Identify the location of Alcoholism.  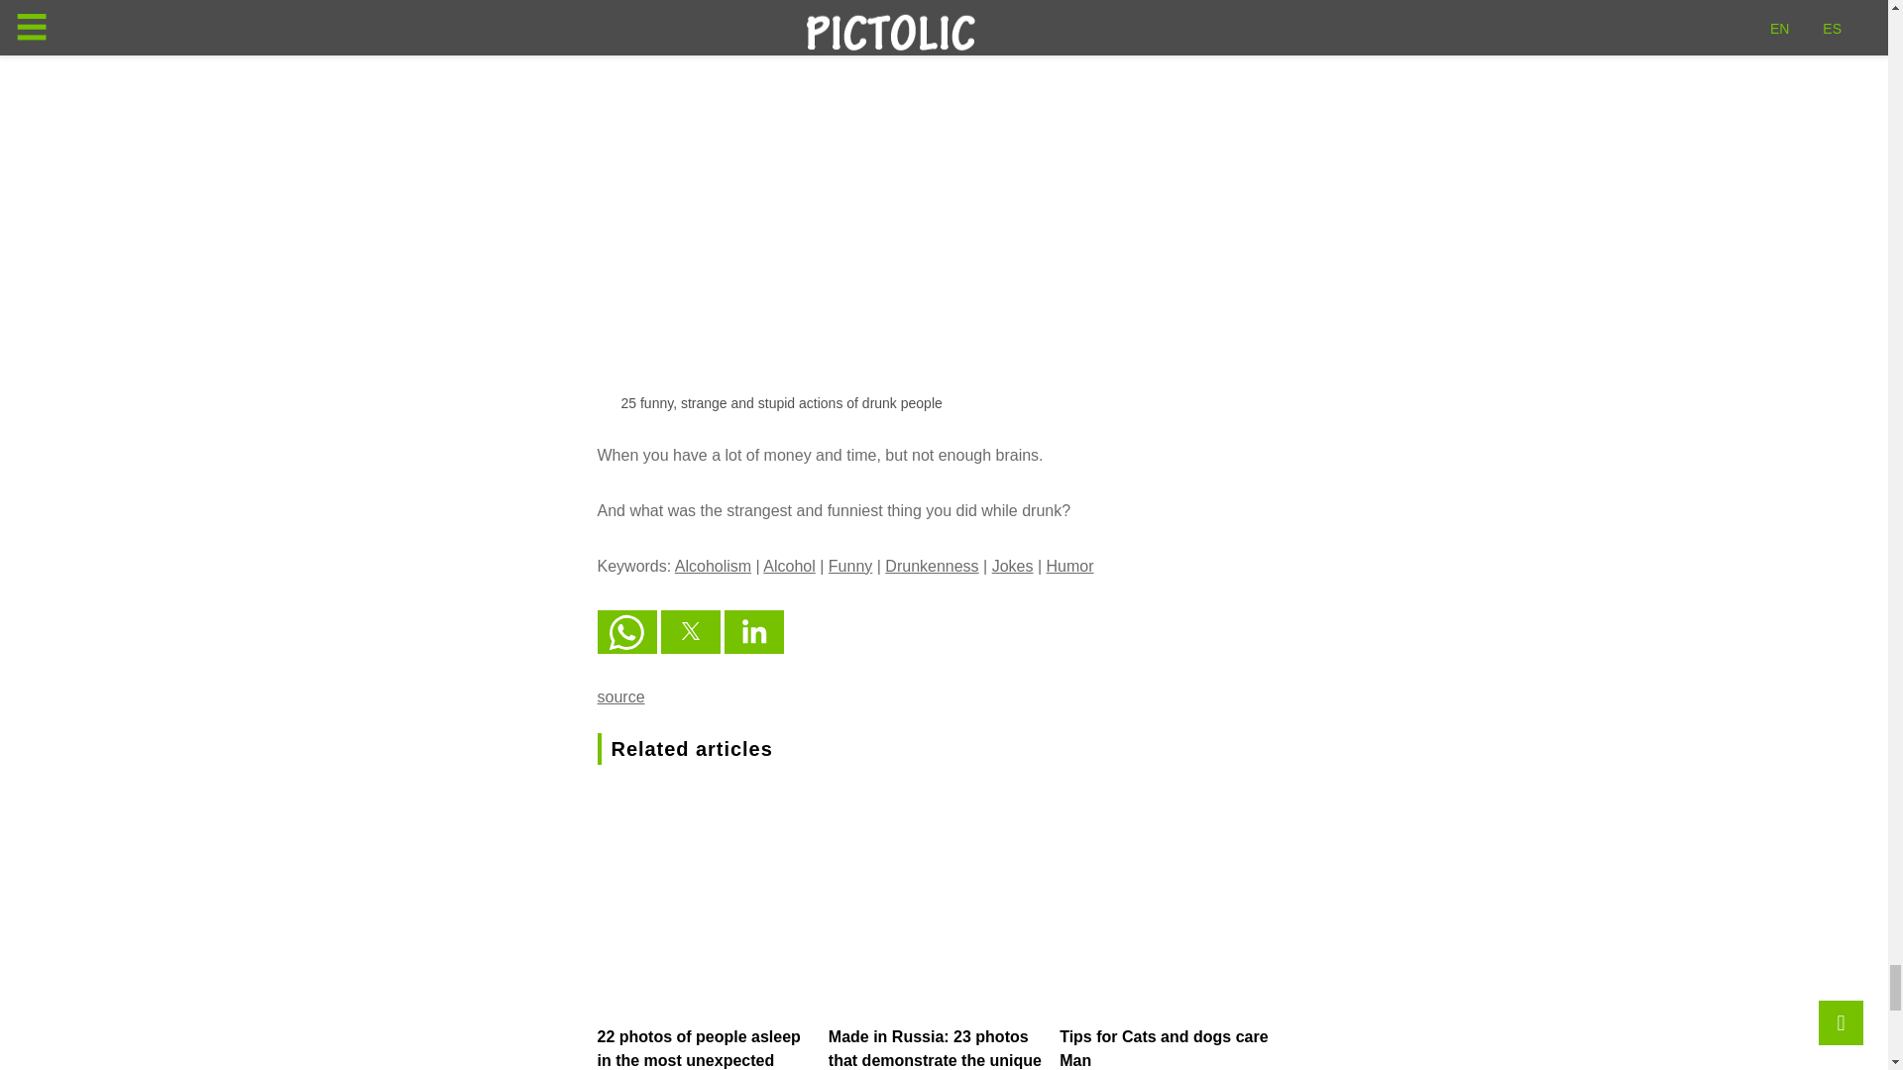
(714, 565).